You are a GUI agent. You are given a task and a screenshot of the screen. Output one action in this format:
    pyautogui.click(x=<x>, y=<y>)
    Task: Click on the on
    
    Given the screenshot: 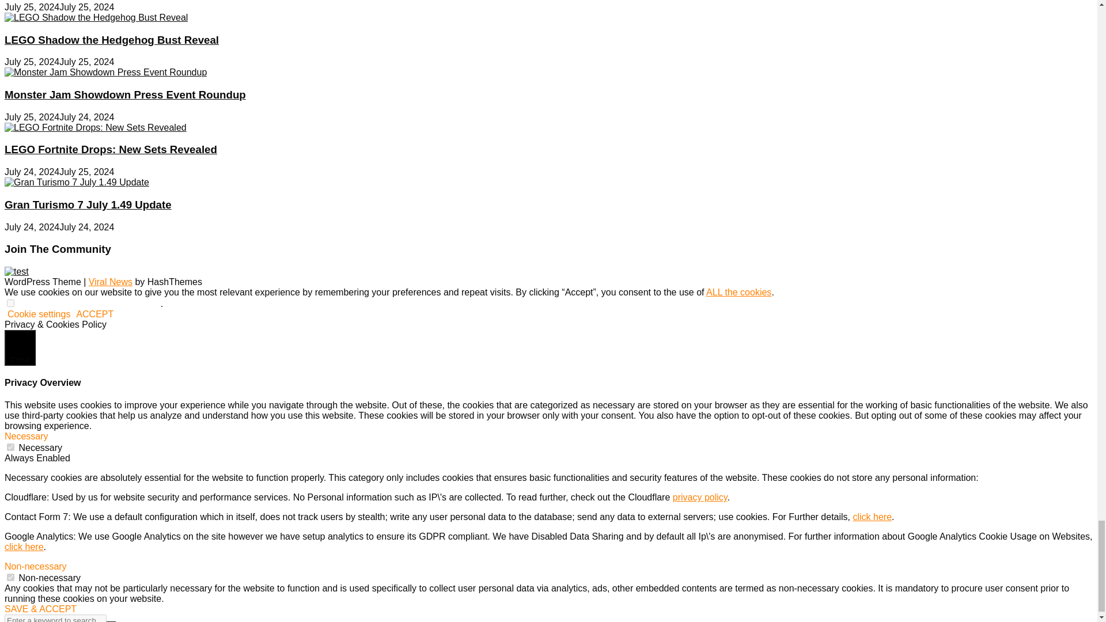 What is the action you would take?
    pyautogui.click(x=10, y=447)
    